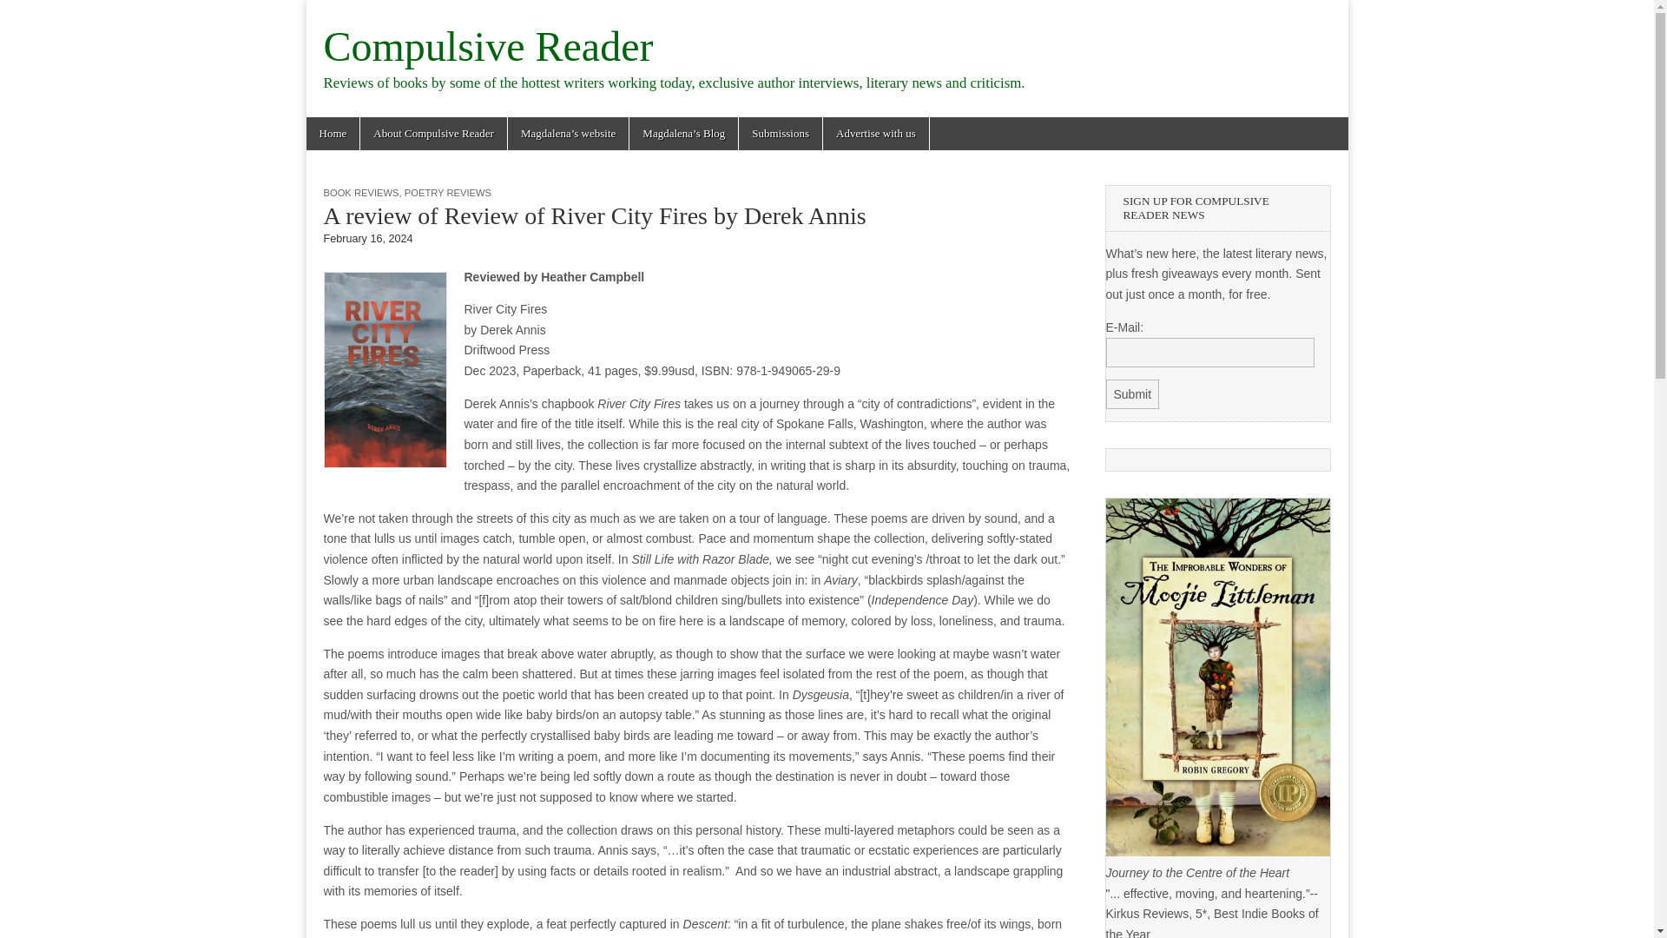 The height and width of the screenshot is (938, 1667). Describe the element at coordinates (488, 46) in the screenshot. I see `Compulsive Reader` at that location.